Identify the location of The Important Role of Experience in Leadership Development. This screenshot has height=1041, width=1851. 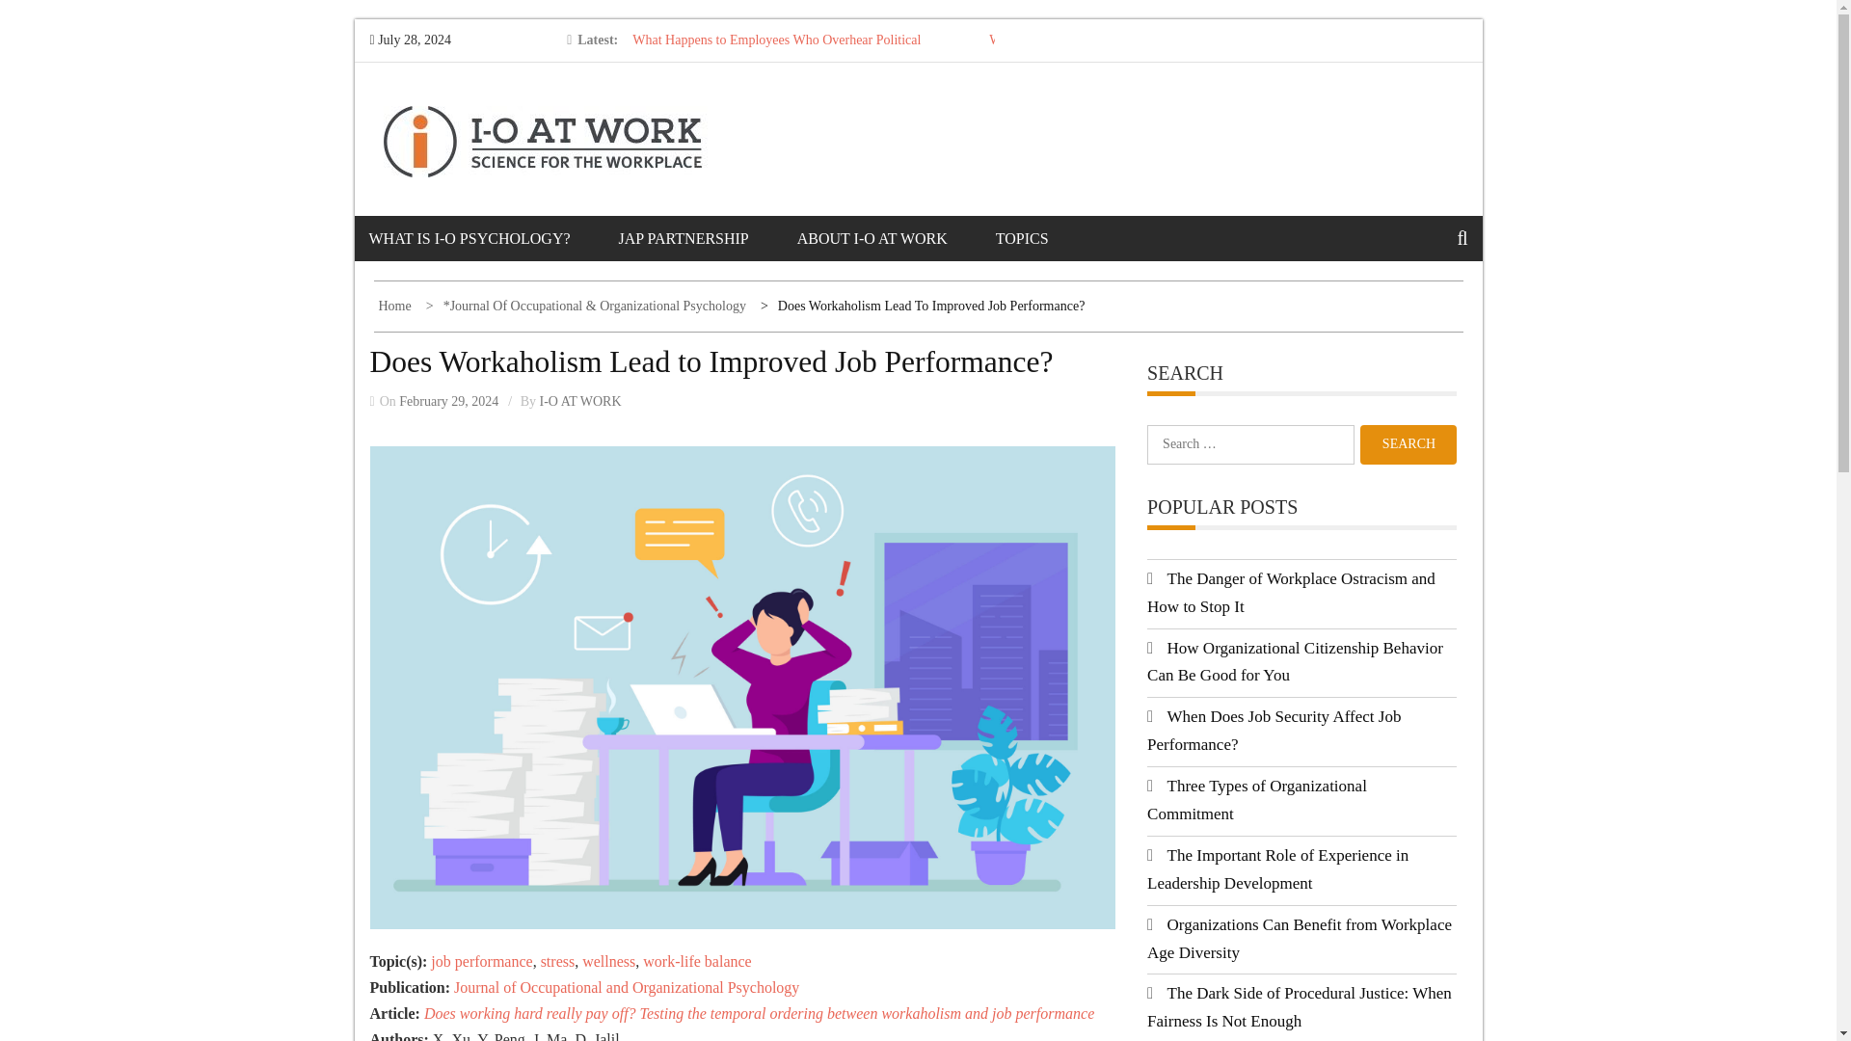
(1278, 869).